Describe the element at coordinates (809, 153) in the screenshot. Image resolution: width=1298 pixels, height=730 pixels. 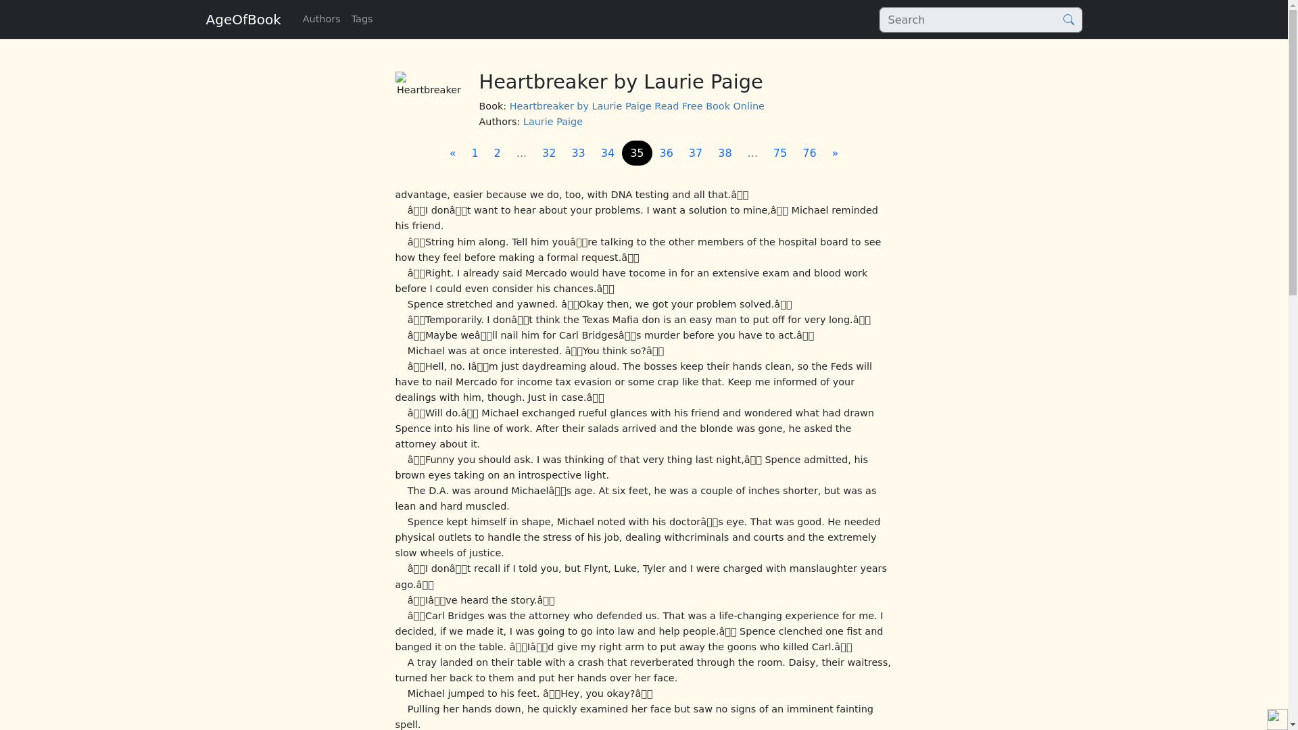
I see `76` at that location.